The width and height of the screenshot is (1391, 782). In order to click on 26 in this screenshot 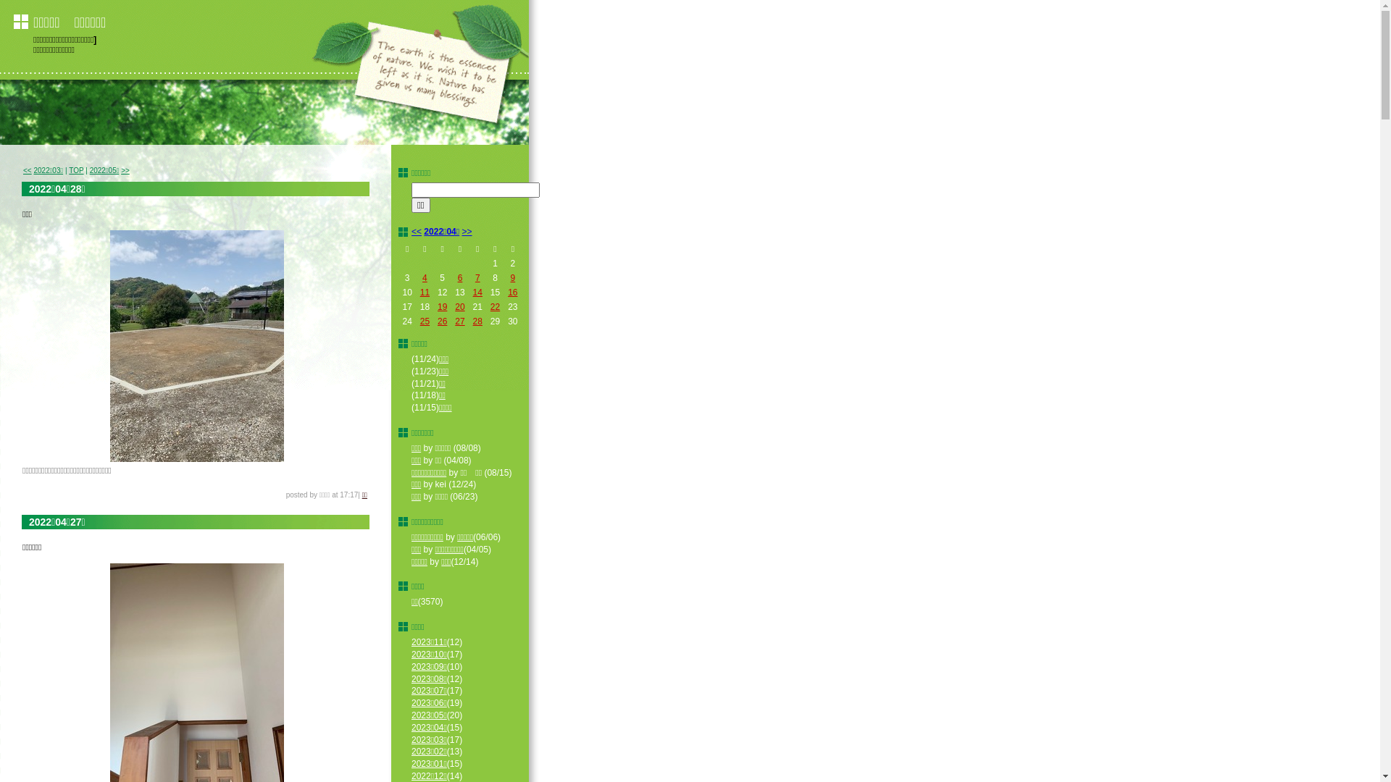, I will do `click(442, 321)`.